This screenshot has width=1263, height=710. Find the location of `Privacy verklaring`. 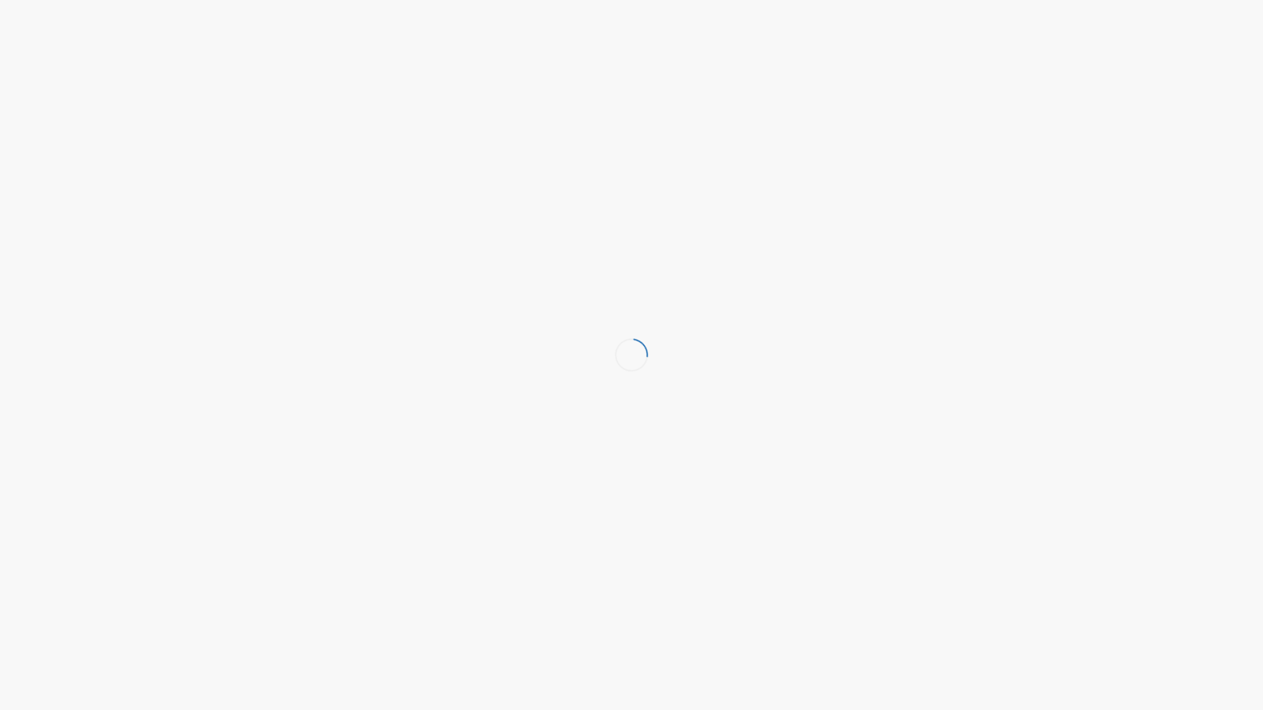

Privacy verklaring is located at coordinates (916, 209).